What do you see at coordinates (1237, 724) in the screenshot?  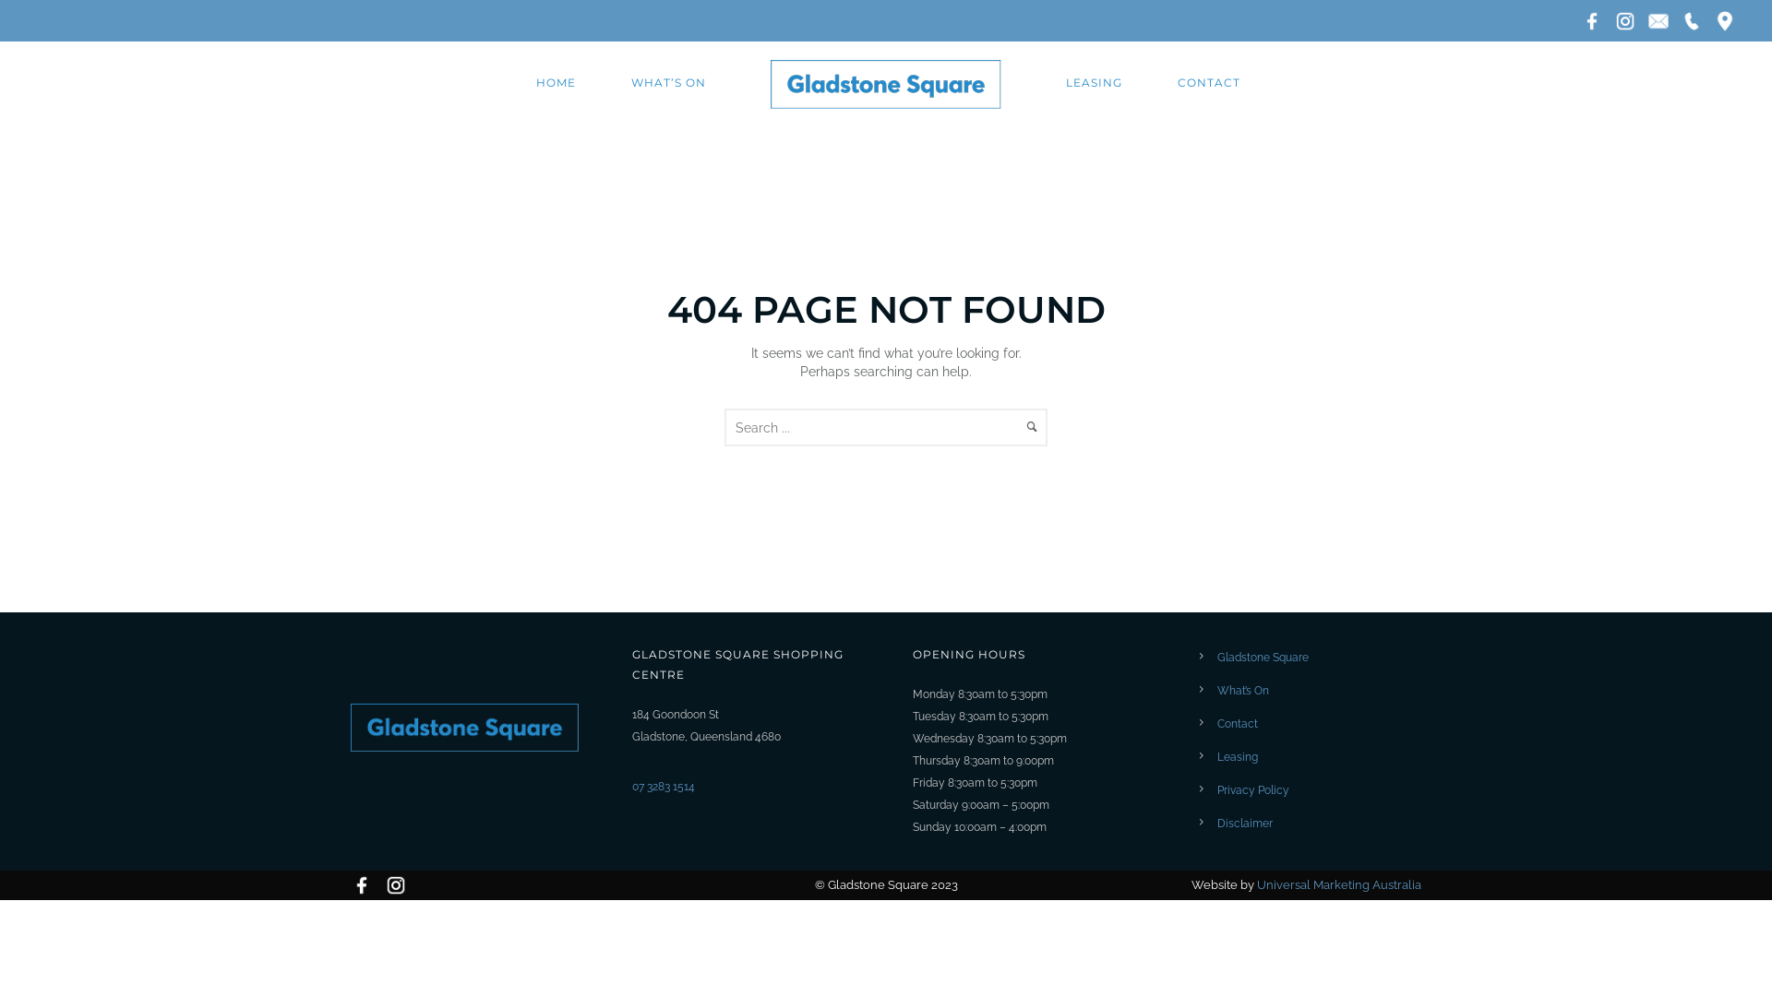 I see `Contact` at bounding box center [1237, 724].